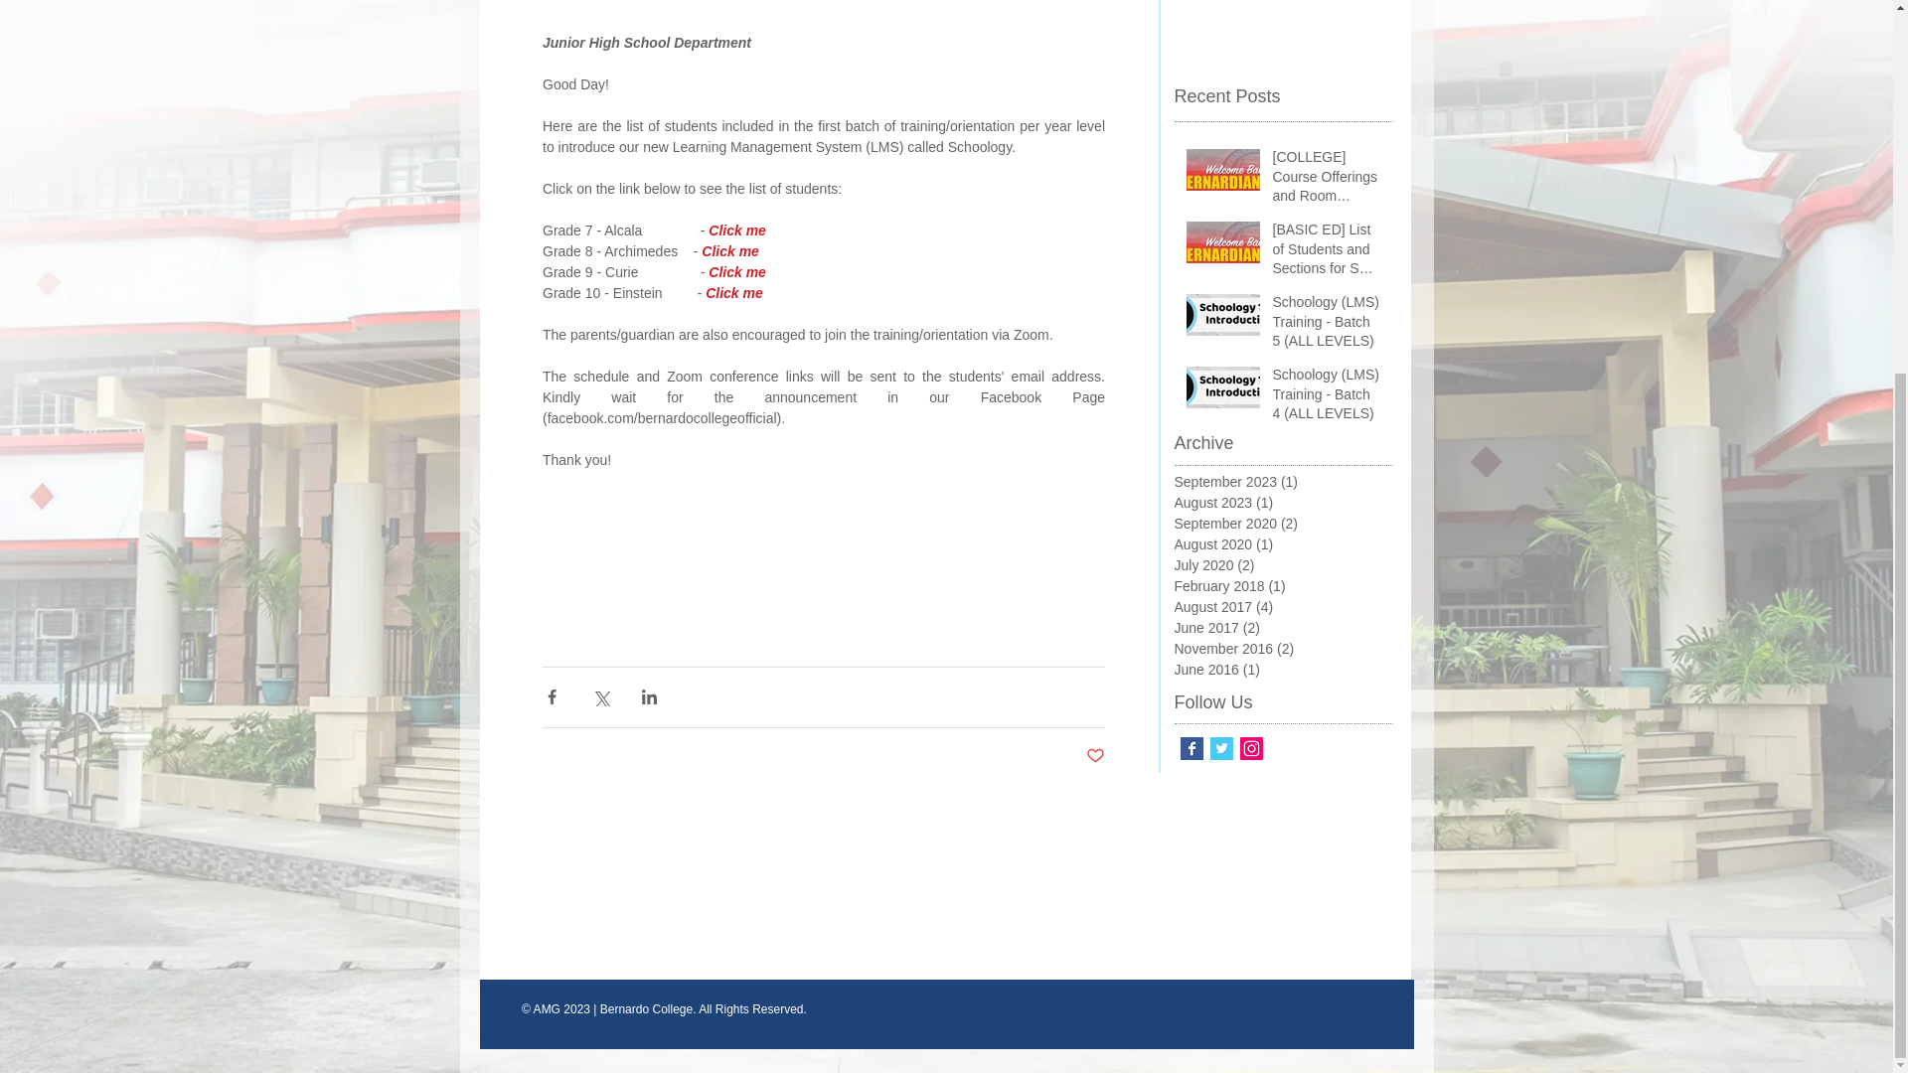 This screenshot has height=1073, width=1908. Describe the element at coordinates (737, 230) in the screenshot. I see `Click me ` at that location.